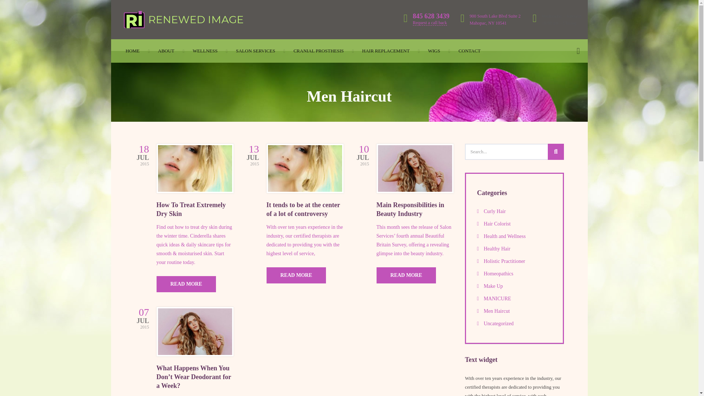  What do you see at coordinates (318, 51) in the screenshot?
I see `CRANIAL PROSTHESIS` at bounding box center [318, 51].